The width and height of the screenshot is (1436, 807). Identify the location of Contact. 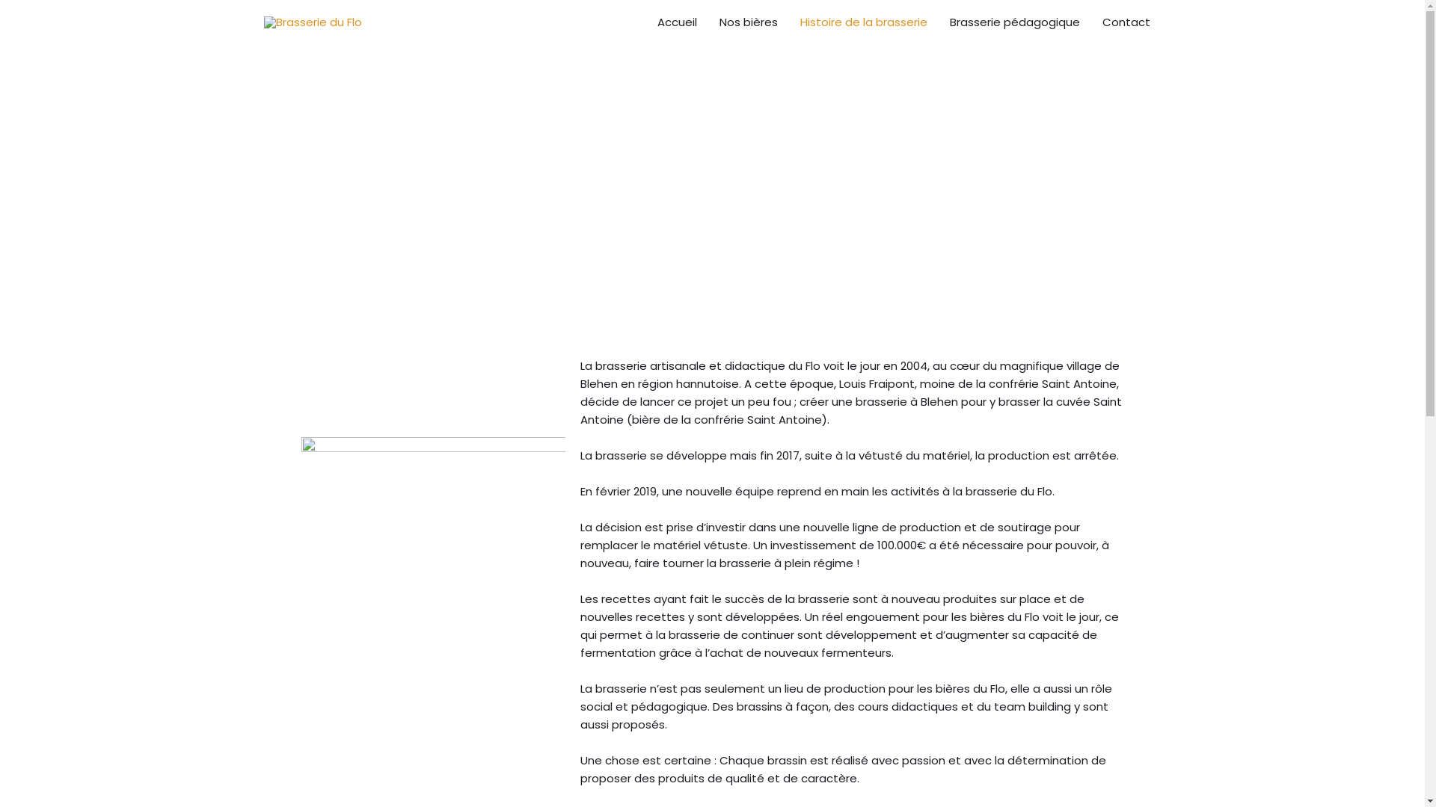
(1126, 22).